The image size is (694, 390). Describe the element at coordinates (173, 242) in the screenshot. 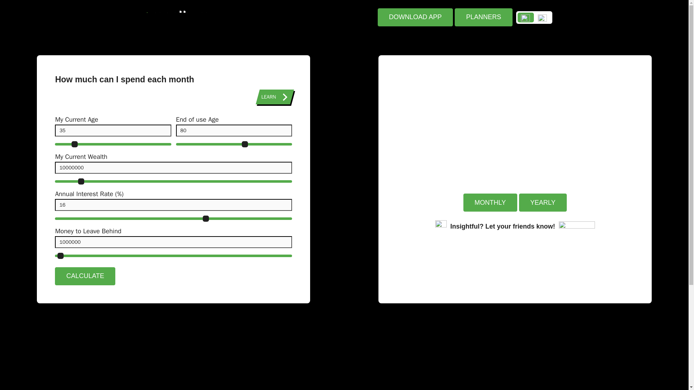

I see `1000000` at that location.